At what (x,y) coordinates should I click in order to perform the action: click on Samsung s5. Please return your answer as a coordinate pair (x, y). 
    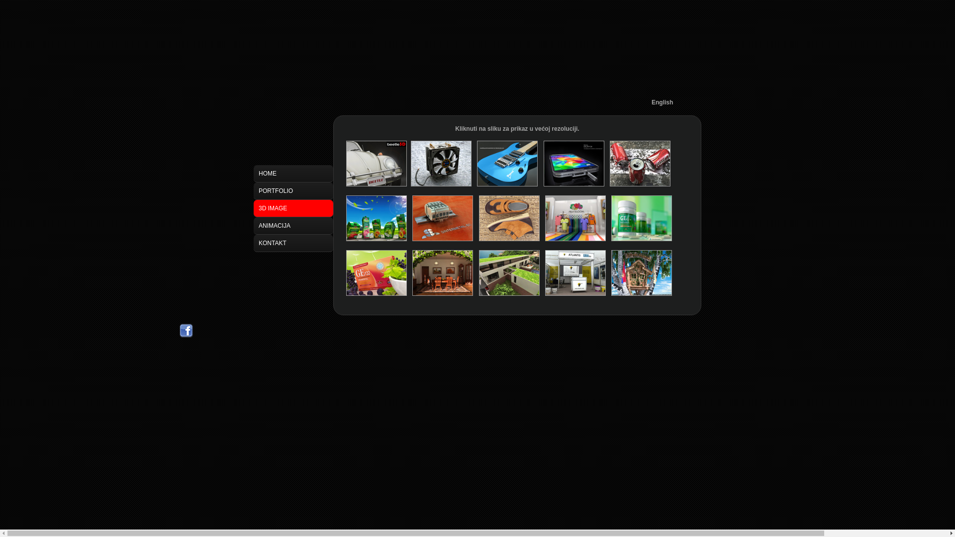
    Looking at the image, I should click on (574, 184).